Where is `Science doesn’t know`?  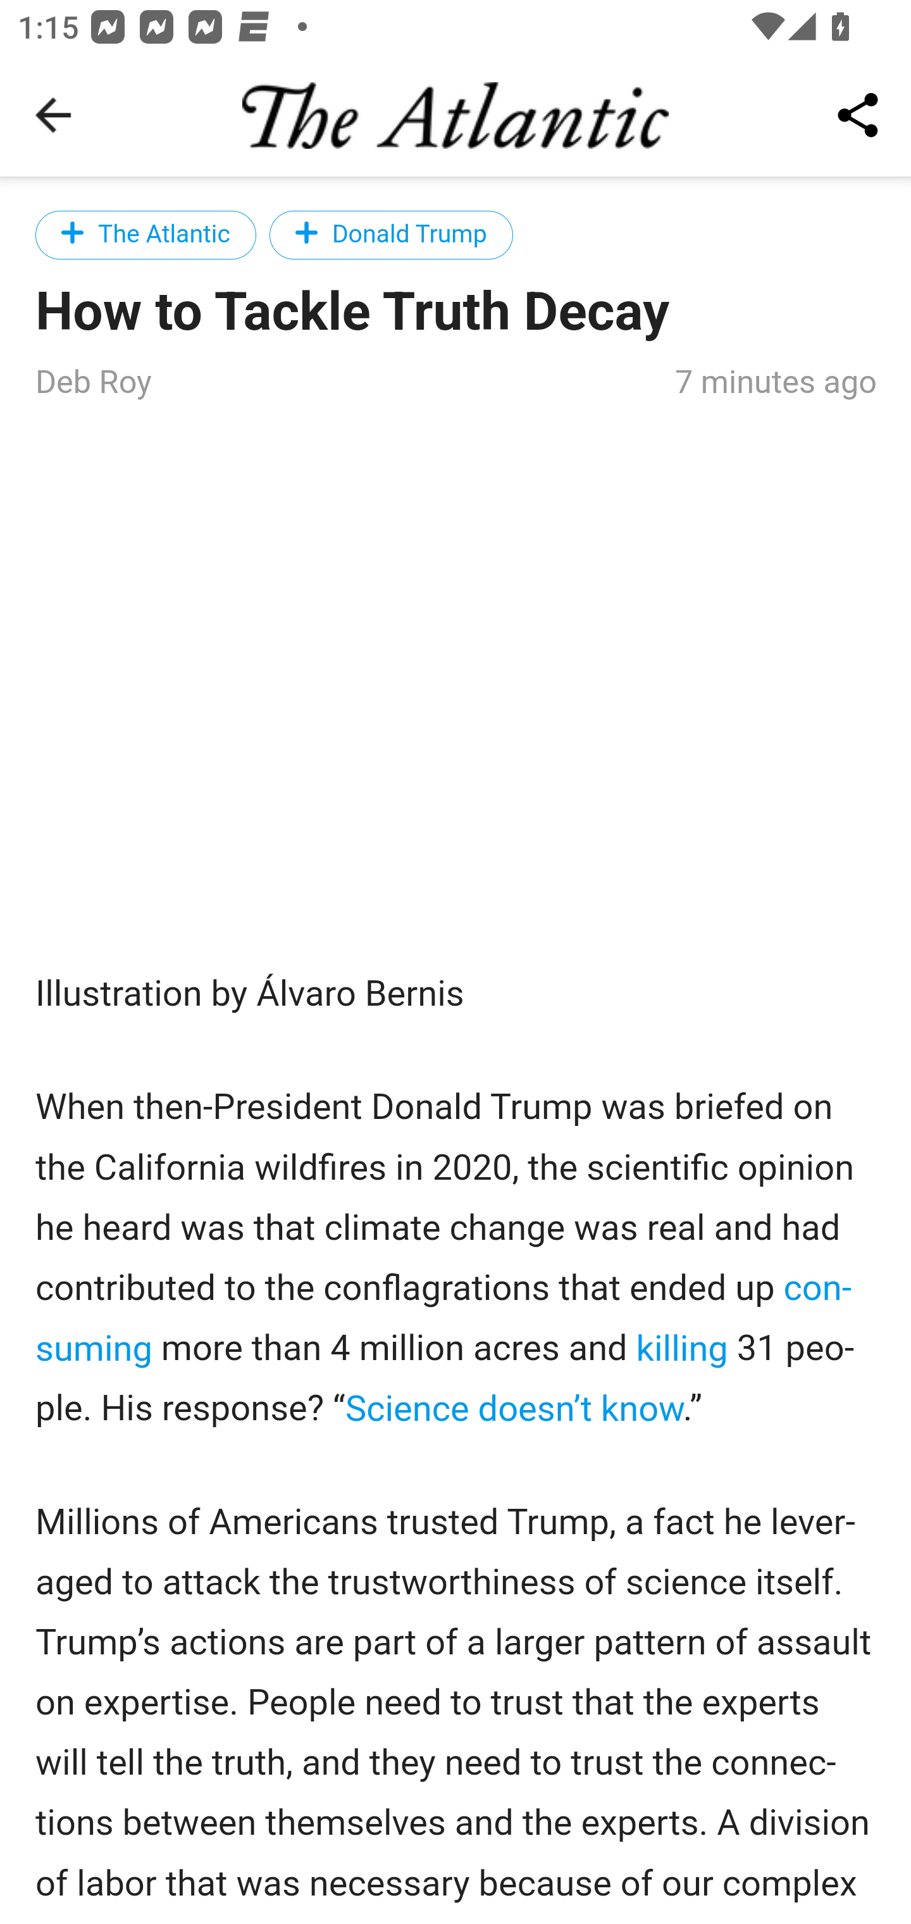 Science doesn’t know is located at coordinates (513, 1408).